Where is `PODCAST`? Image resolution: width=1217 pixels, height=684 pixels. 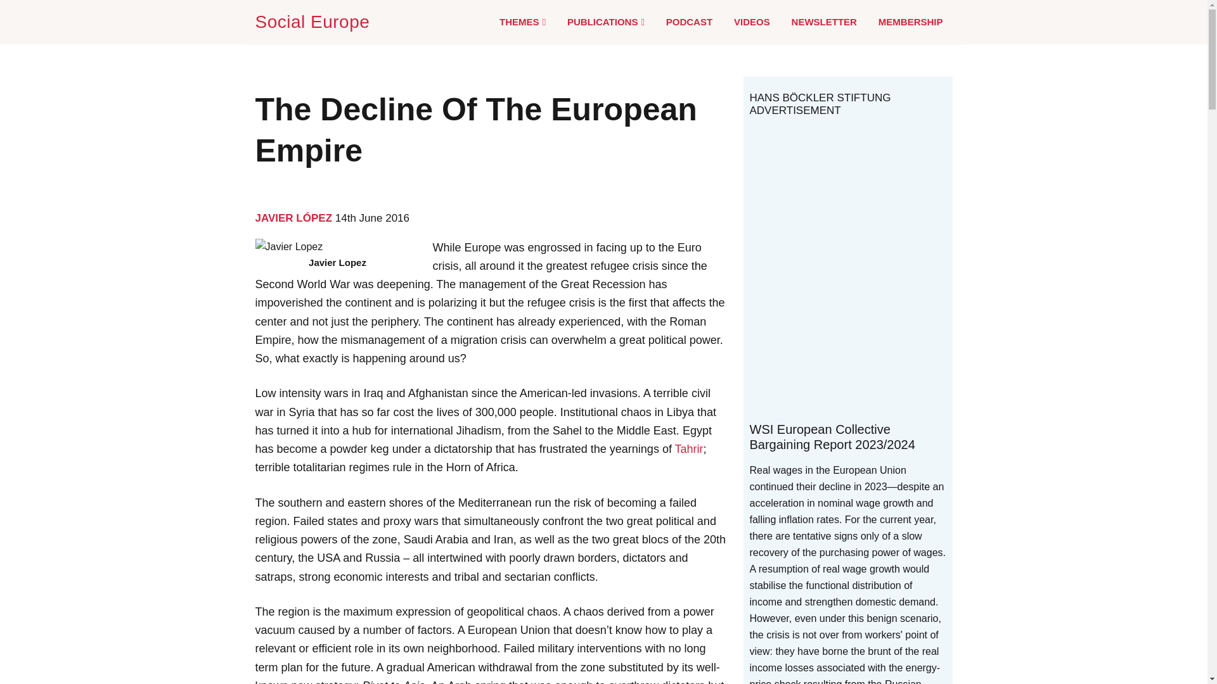 PODCAST is located at coordinates (689, 22).